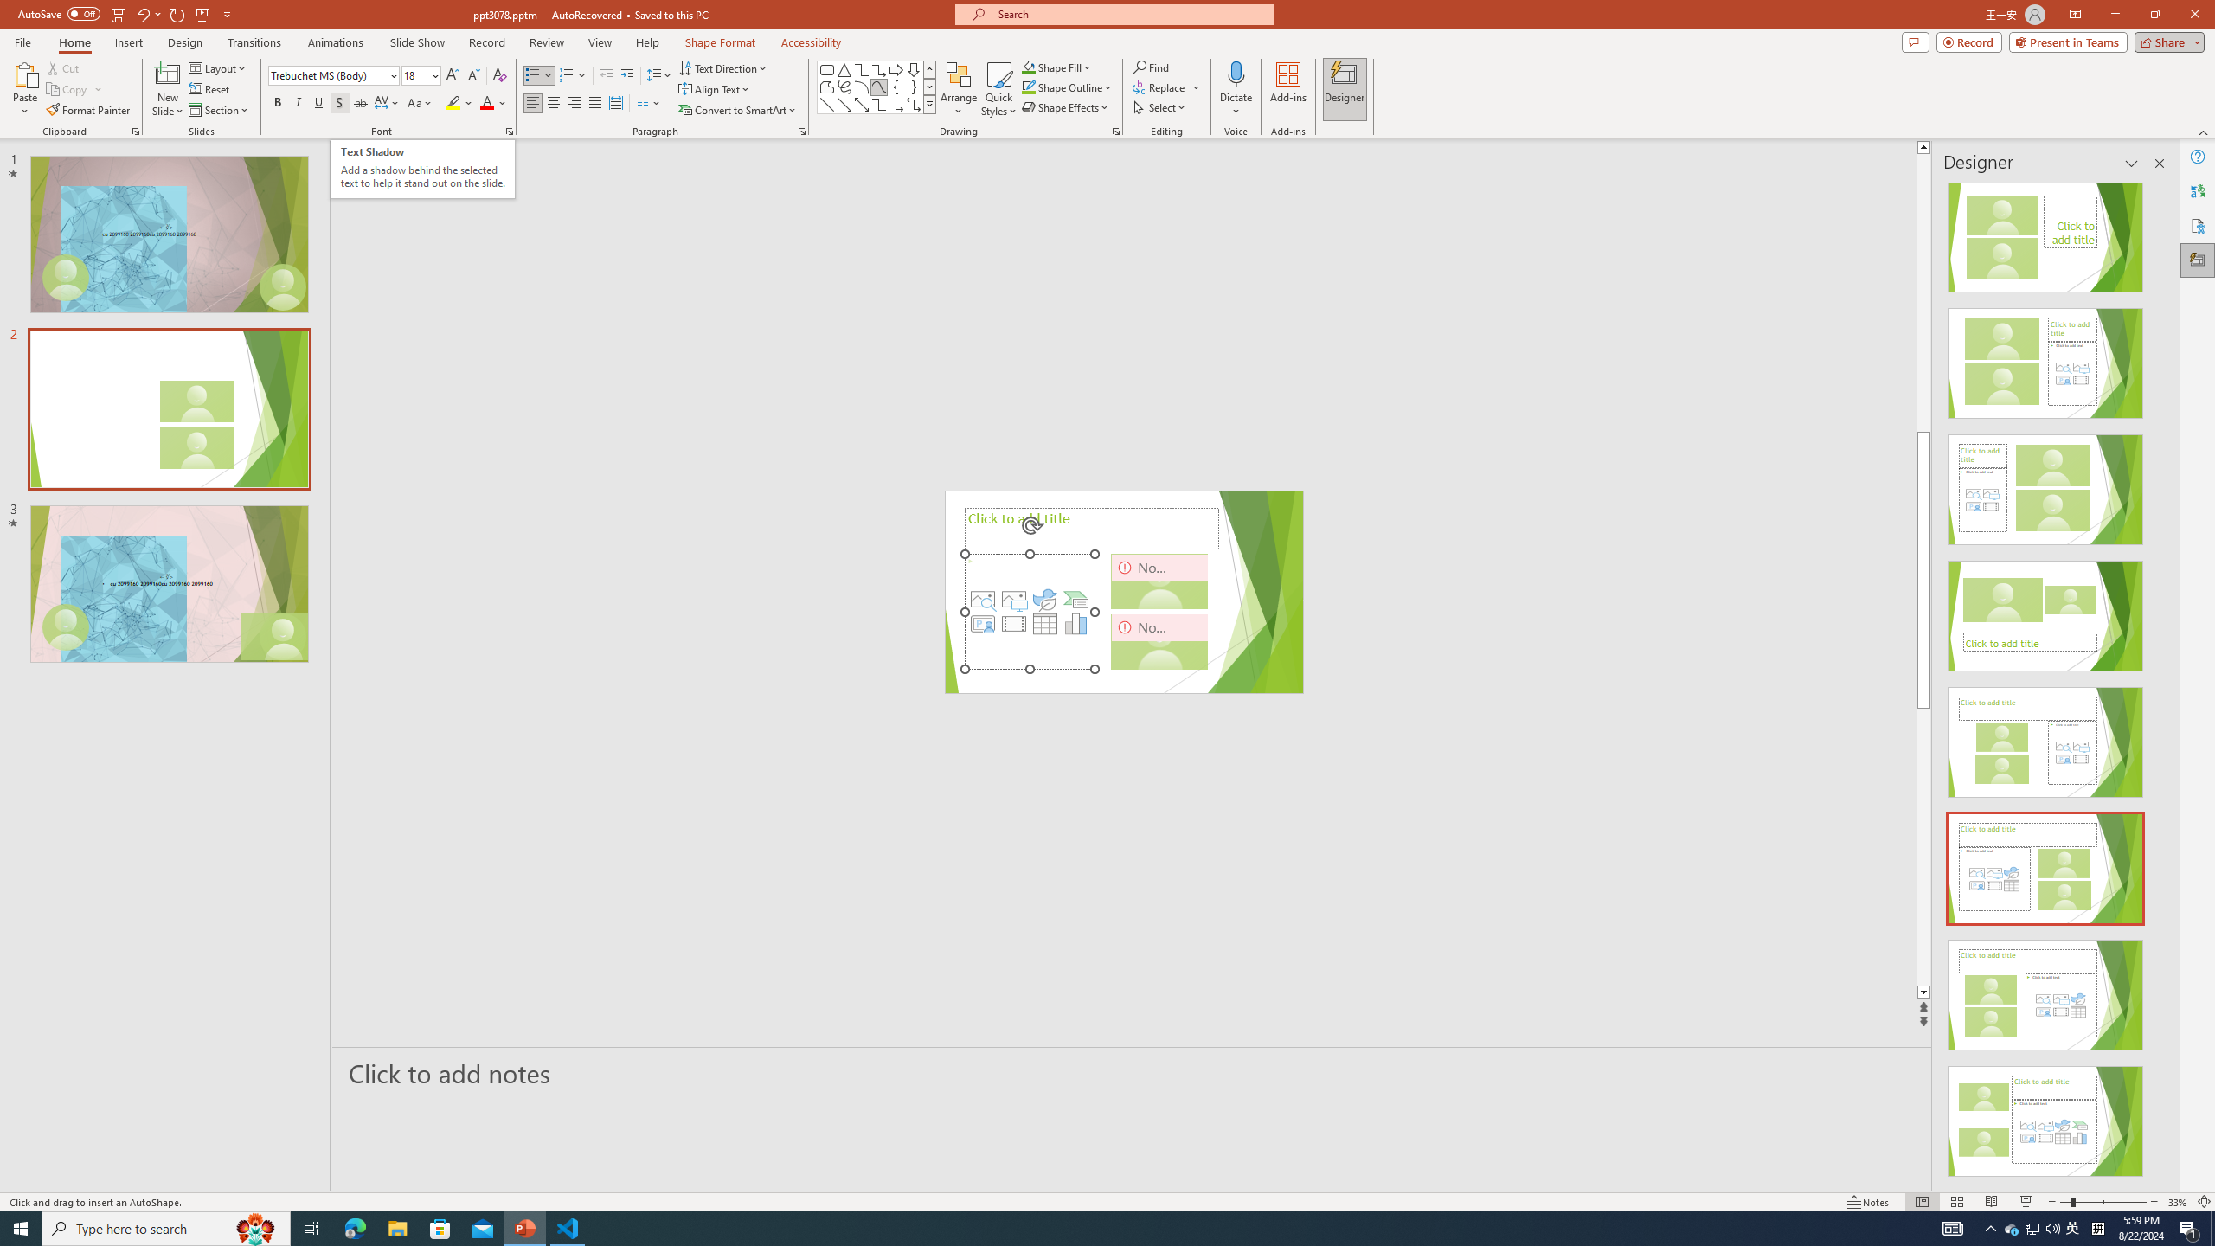 Image resolution: width=2215 pixels, height=1246 pixels. What do you see at coordinates (1076, 623) in the screenshot?
I see `Insert Chart` at bounding box center [1076, 623].